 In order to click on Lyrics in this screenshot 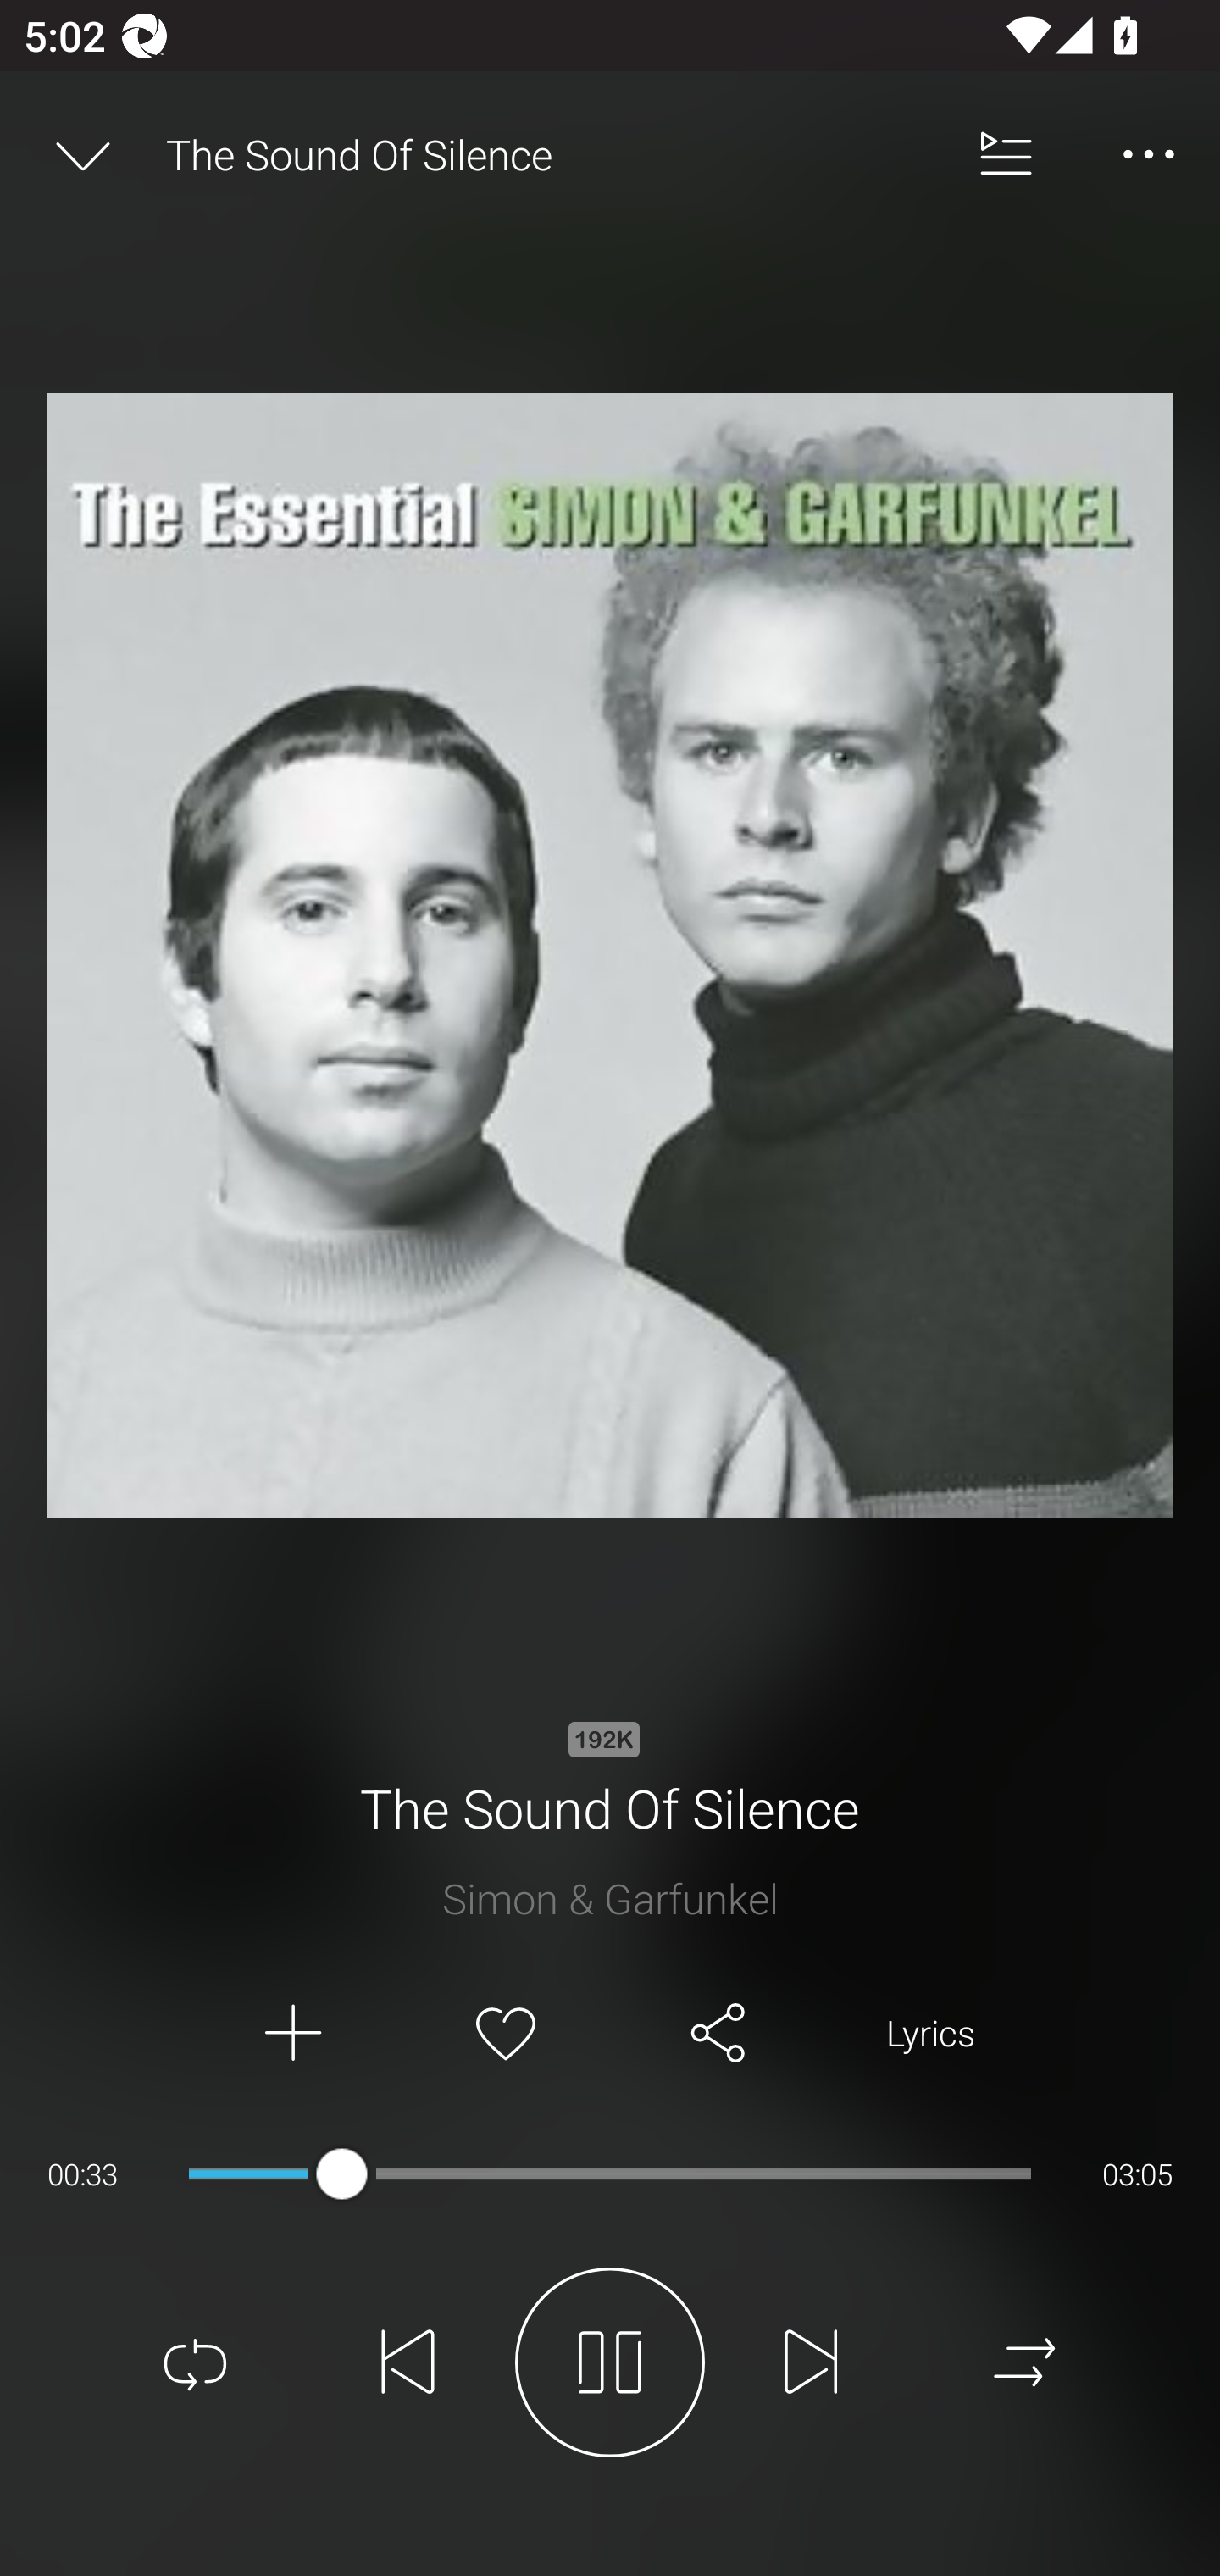, I will do `click(930, 2034)`.